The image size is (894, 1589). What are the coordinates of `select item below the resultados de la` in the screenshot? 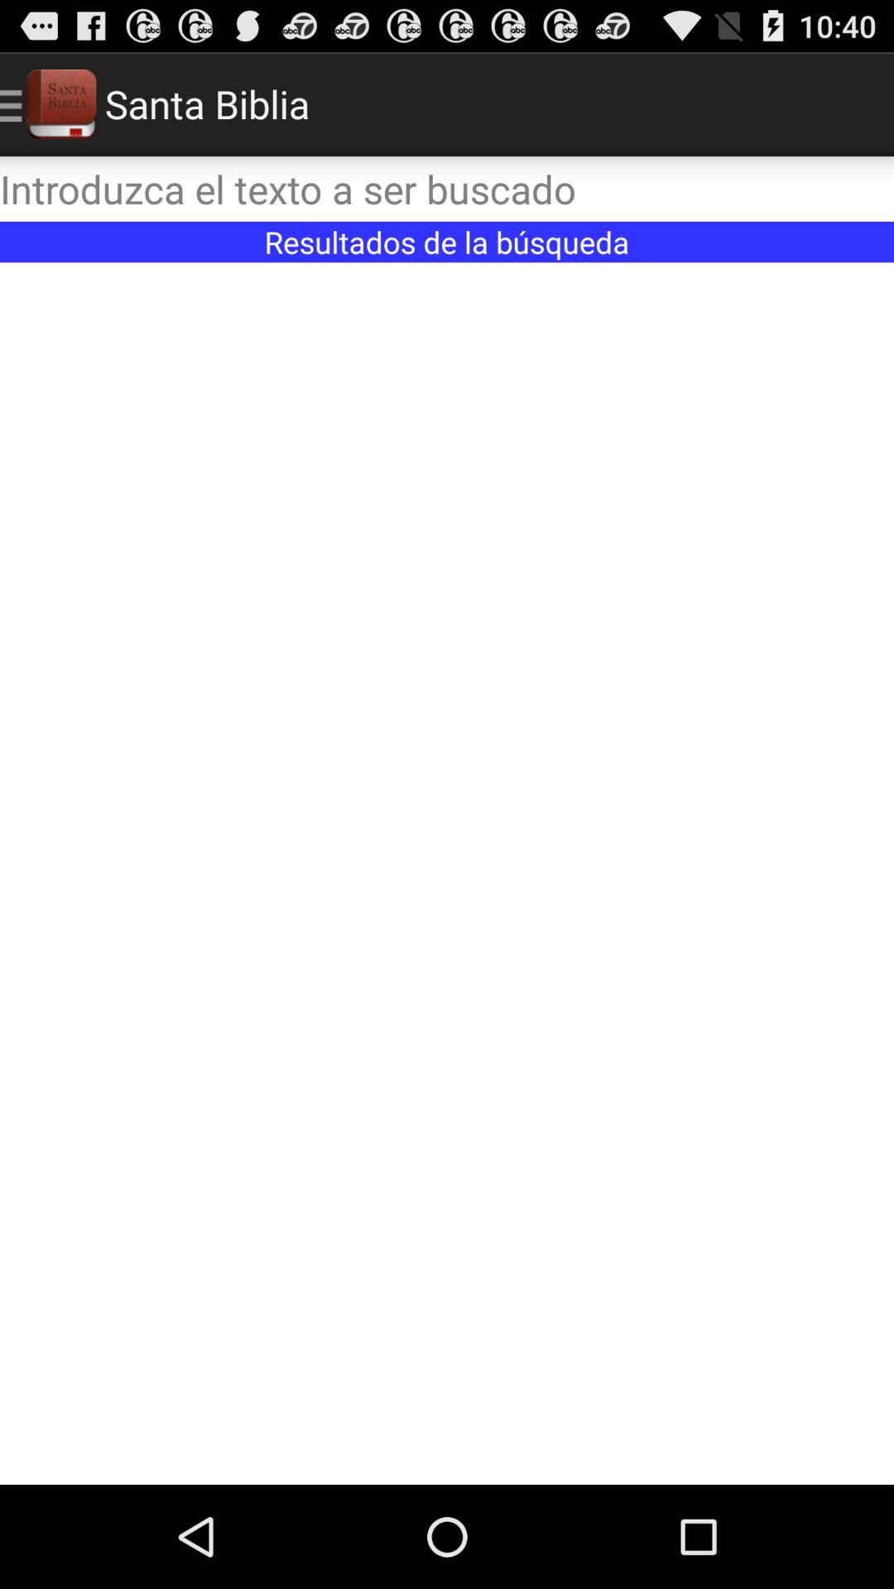 It's located at (447, 873).